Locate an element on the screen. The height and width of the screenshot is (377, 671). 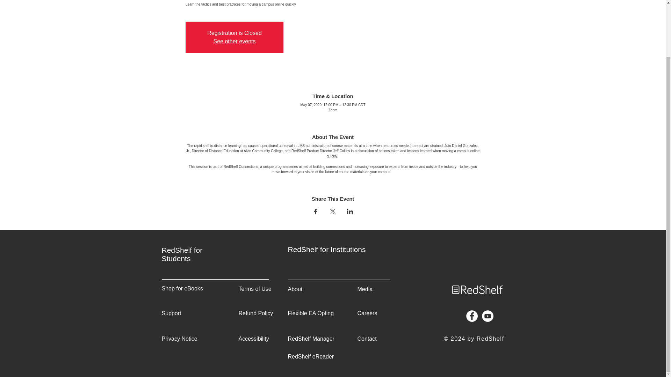
Contact is located at coordinates (367, 339).